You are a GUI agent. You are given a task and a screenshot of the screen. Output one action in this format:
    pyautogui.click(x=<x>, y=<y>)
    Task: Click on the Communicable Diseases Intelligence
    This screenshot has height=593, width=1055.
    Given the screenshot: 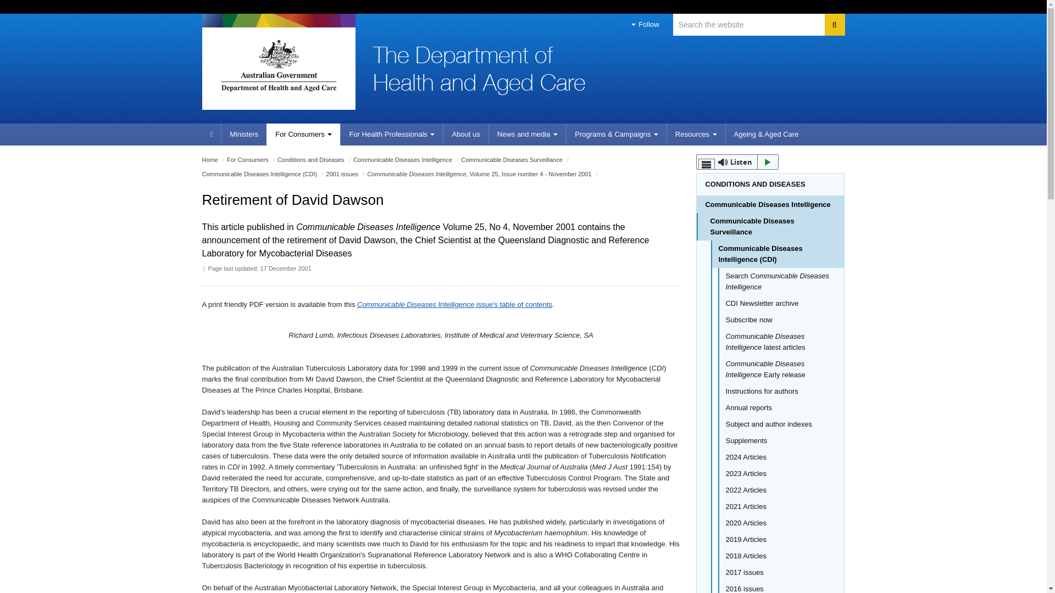 What is the action you would take?
    pyautogui.click(x=403, y=160)
    